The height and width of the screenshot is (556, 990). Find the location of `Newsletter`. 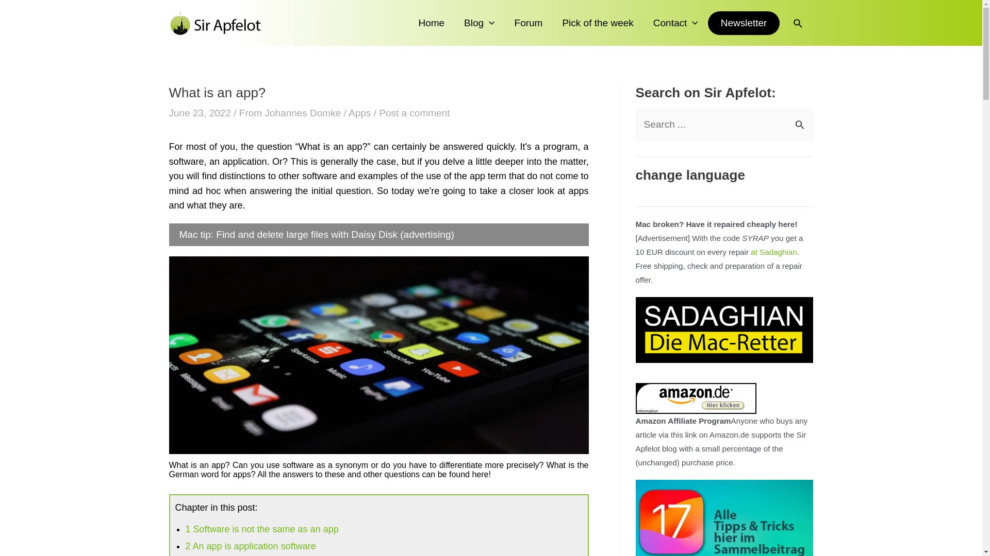

Newsletter is located at coordinates (744, 23).